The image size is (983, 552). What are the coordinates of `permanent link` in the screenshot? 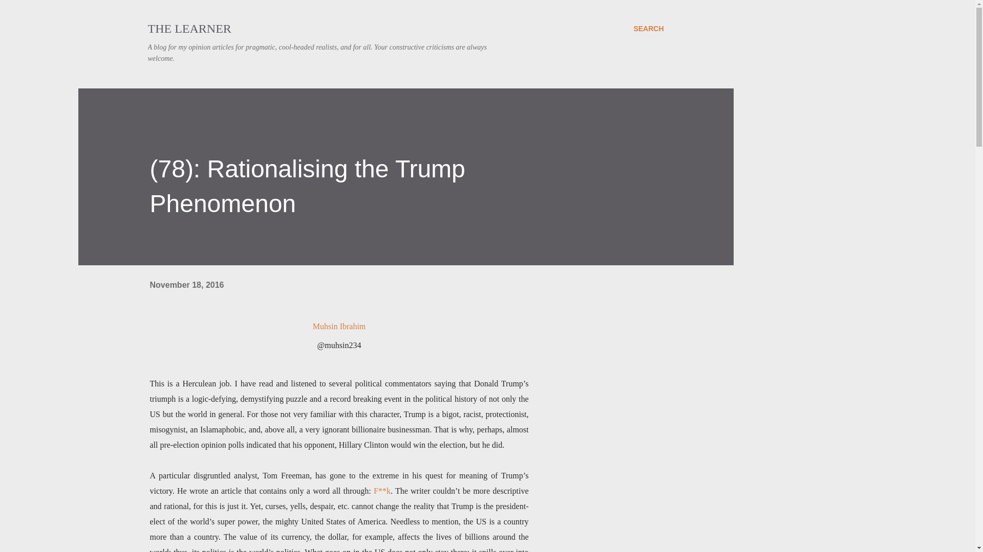 It's located at (186, 284).